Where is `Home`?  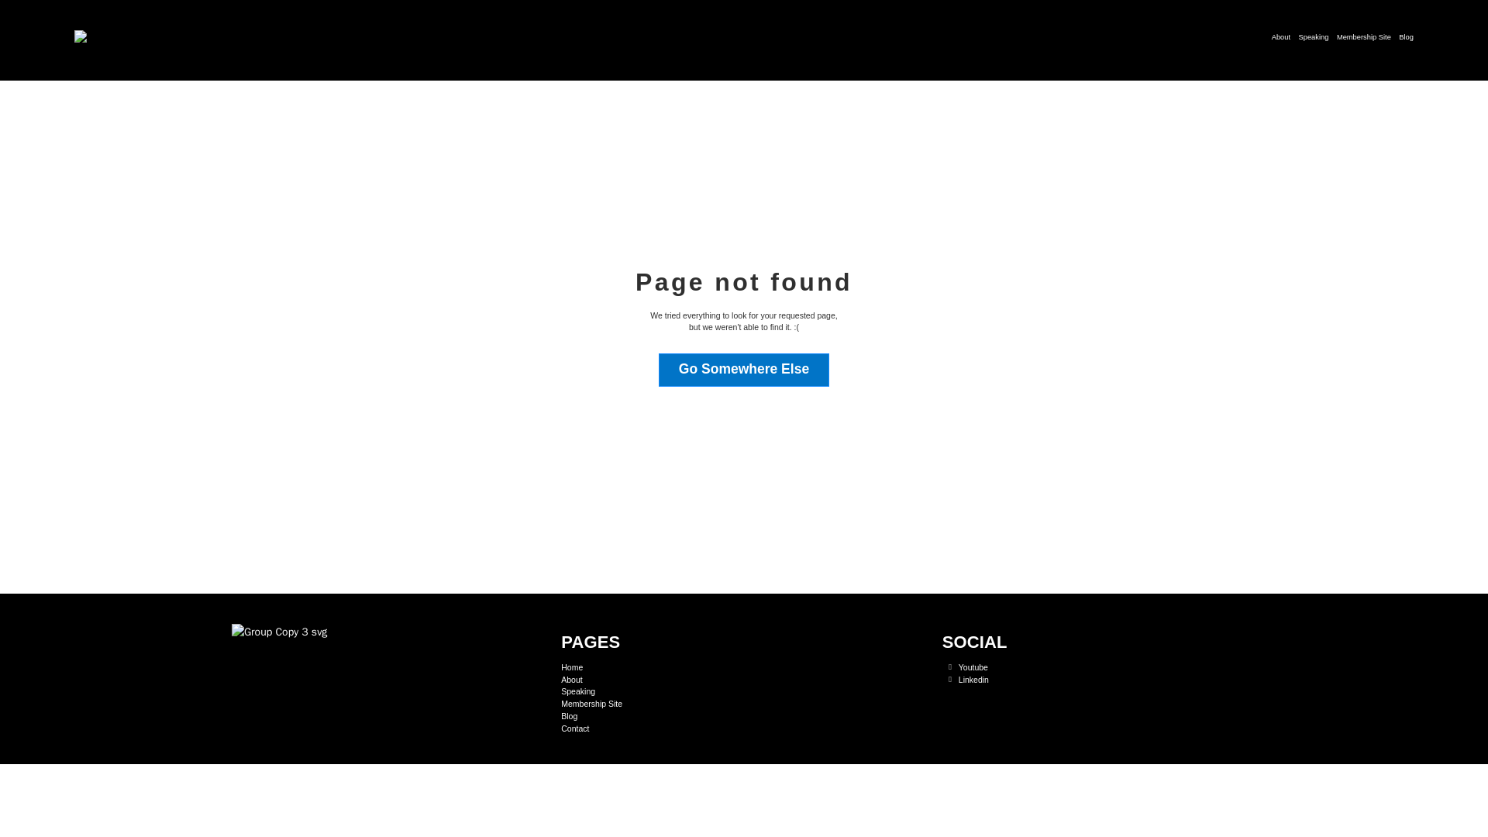 Home is located at coordinates (572, 668).